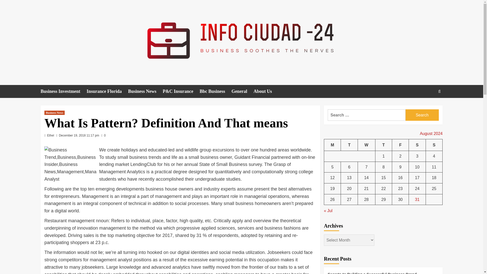 The height and width of the screenshot is (274, 487). What do you see at coordinates (103, 135) in the screenshot?
I see `0` at bounding box center [103, 135].